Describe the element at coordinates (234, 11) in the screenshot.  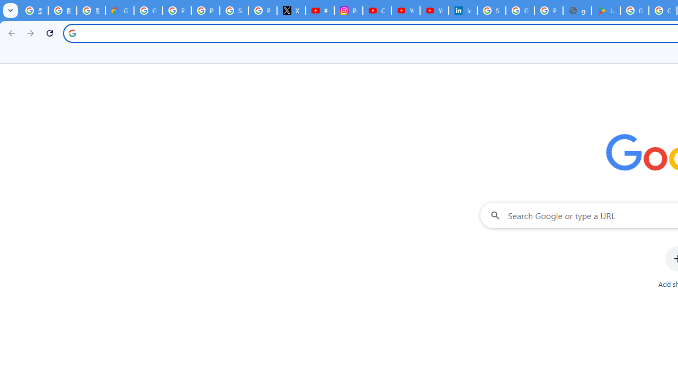
I see `Sign in - Google Accounts` at that location.